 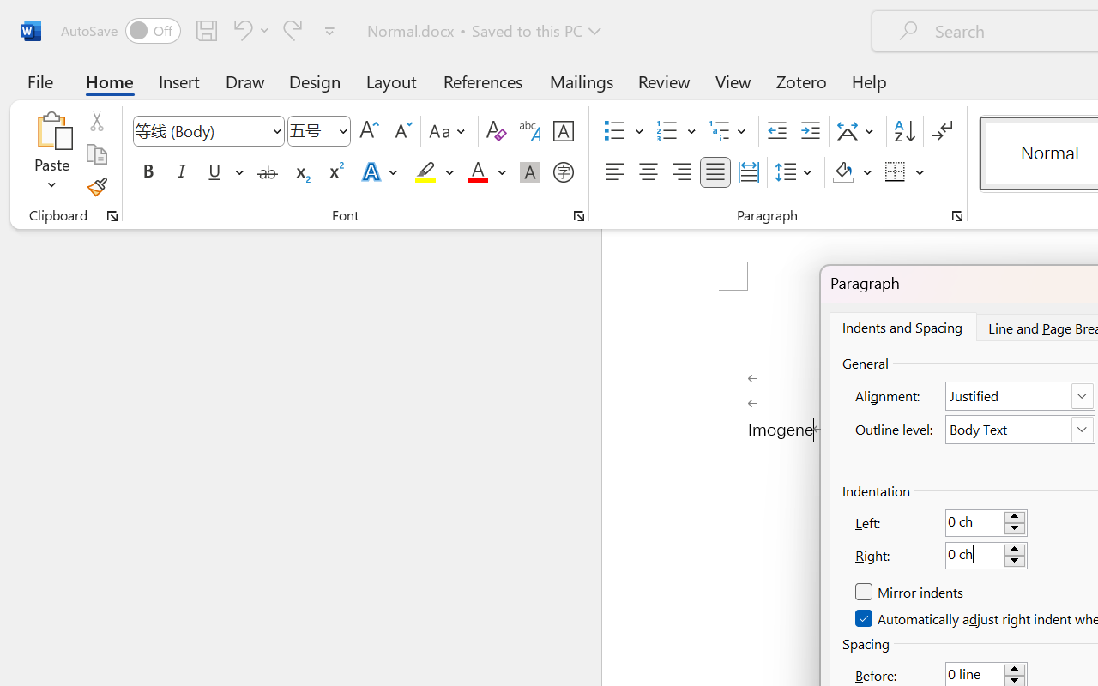 What do you see at coordinates (715, 172) in the screenshot?
I see `Justify` at bounding box center [715, 172].